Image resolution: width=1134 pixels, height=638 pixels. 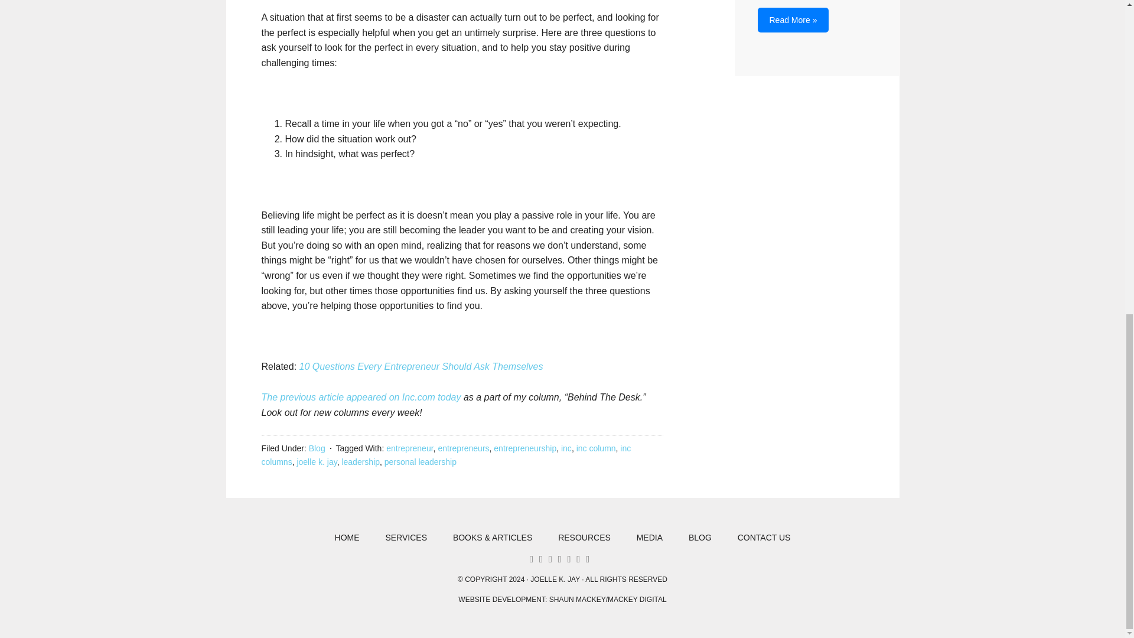 What do you see at coordinates (410, 448) in the screenshot?
I see `entrepreneur` at bounding box center [410, 448].